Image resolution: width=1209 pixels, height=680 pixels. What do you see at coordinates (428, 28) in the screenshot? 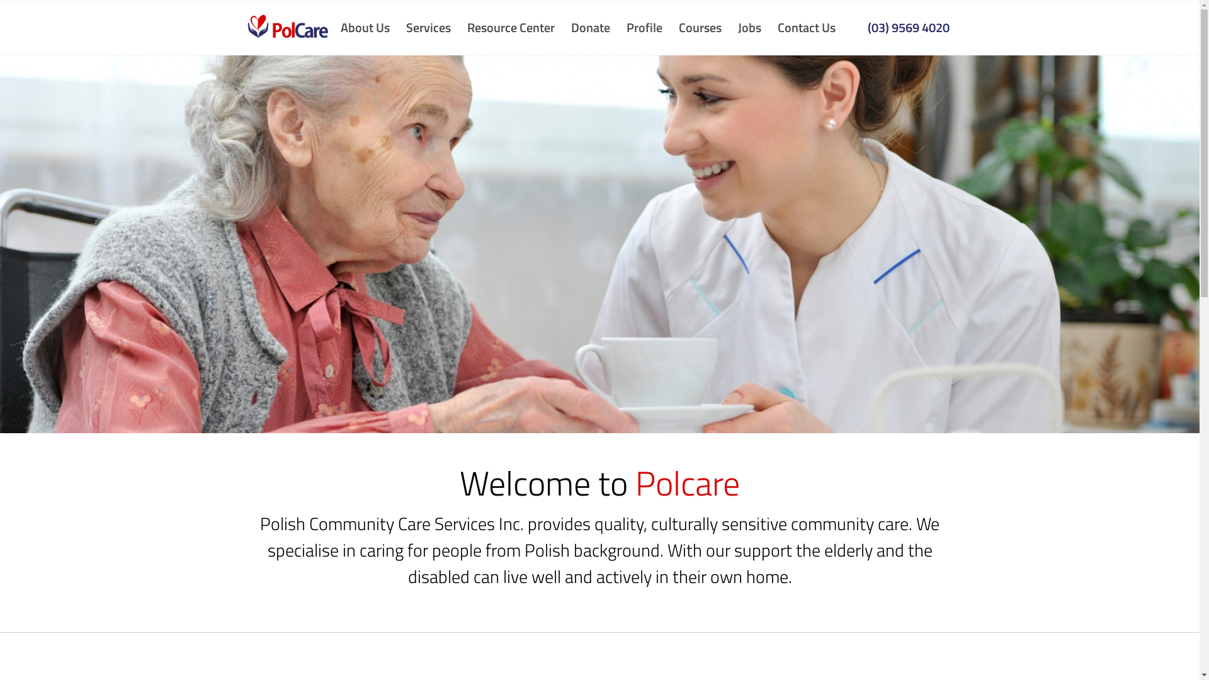
I see `Services` at bounding box center [428, 28].